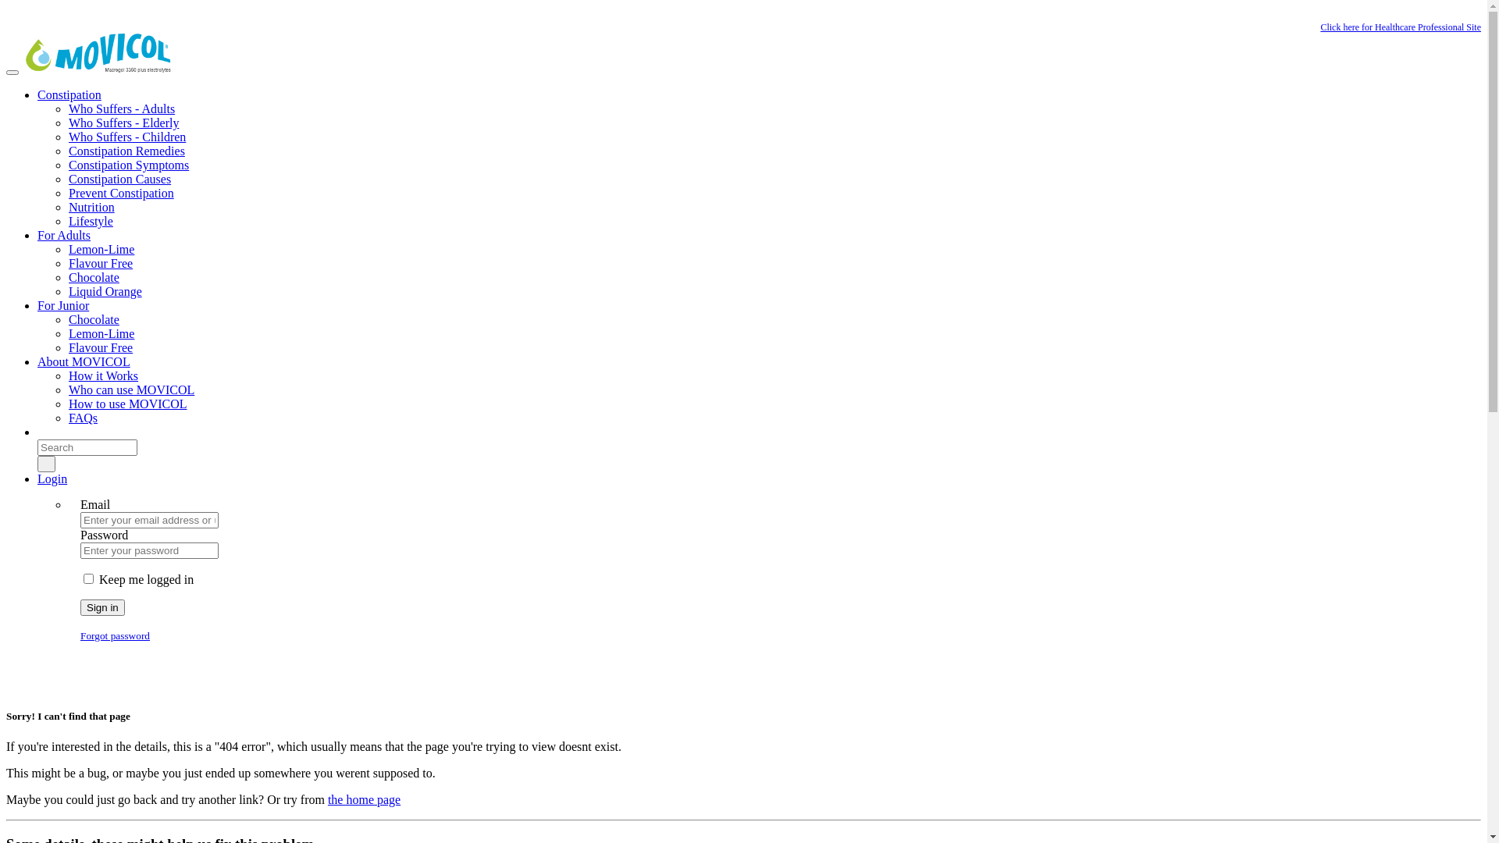  I want to click on Lemon-Lime, so click(101, 250).